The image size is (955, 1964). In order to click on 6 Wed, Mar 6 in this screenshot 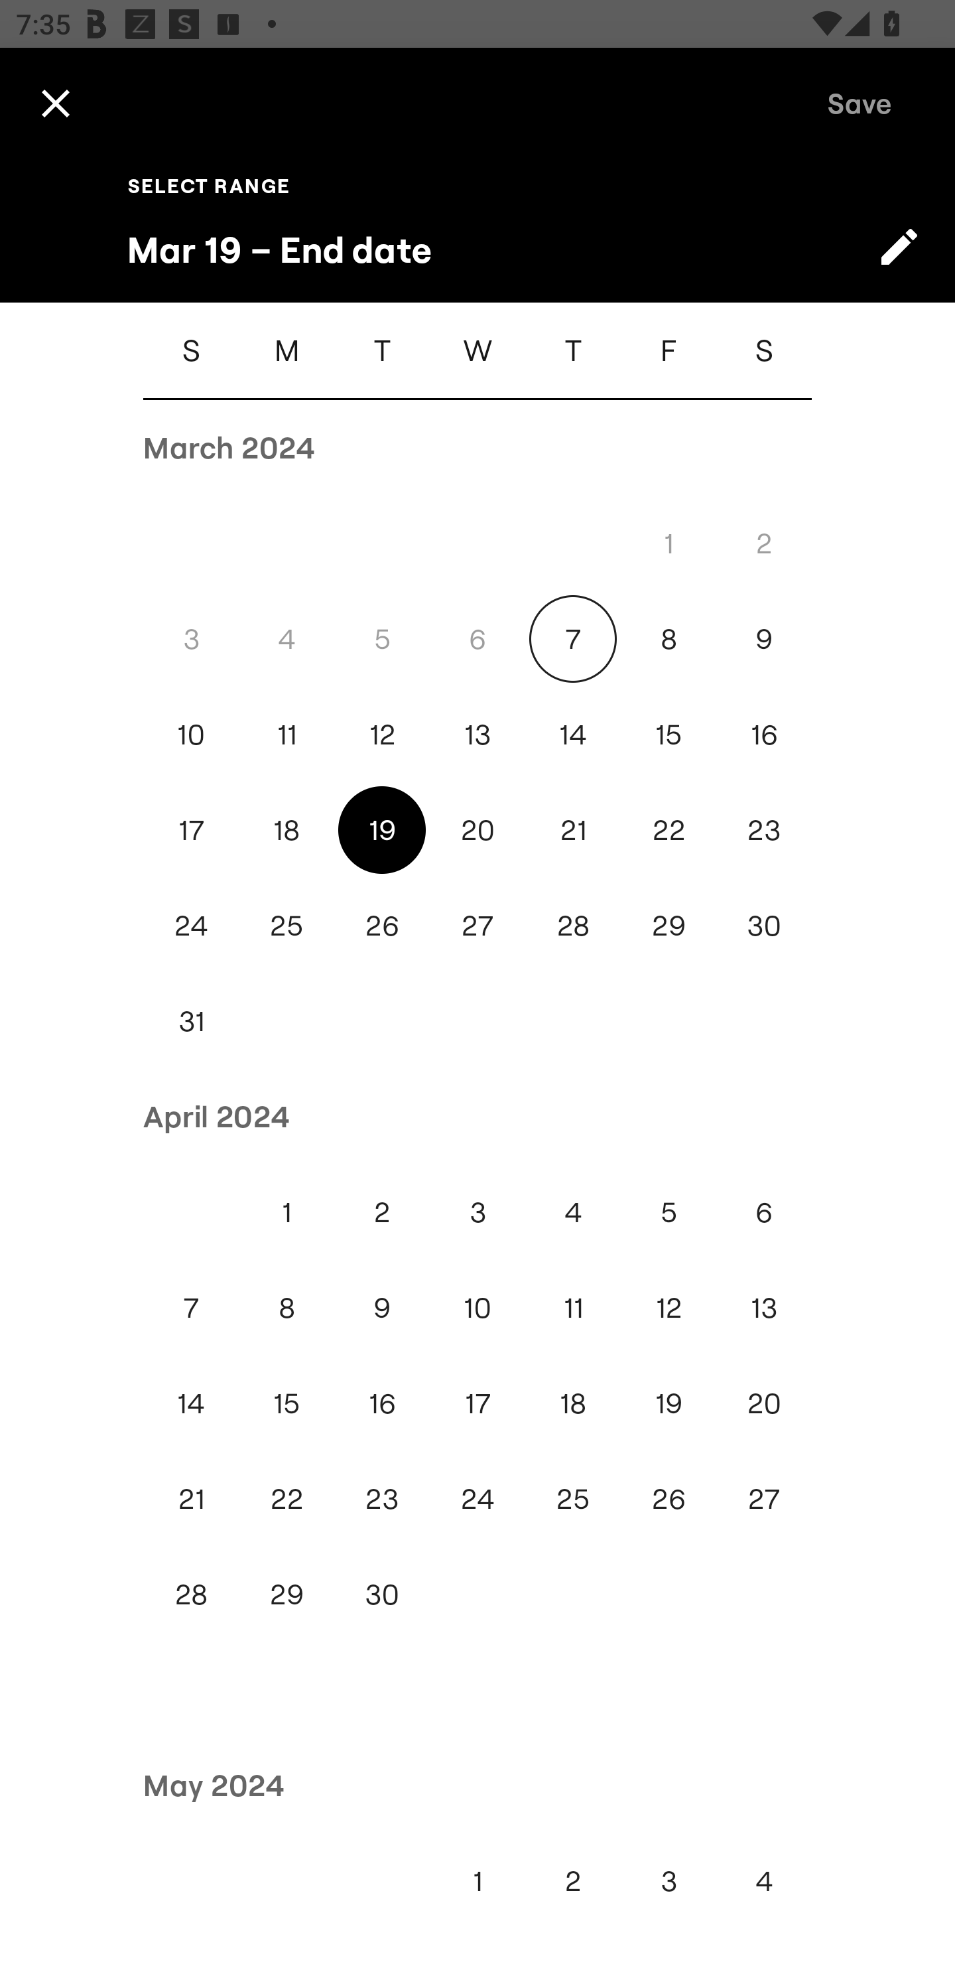, I will do `click(477, 639)`.